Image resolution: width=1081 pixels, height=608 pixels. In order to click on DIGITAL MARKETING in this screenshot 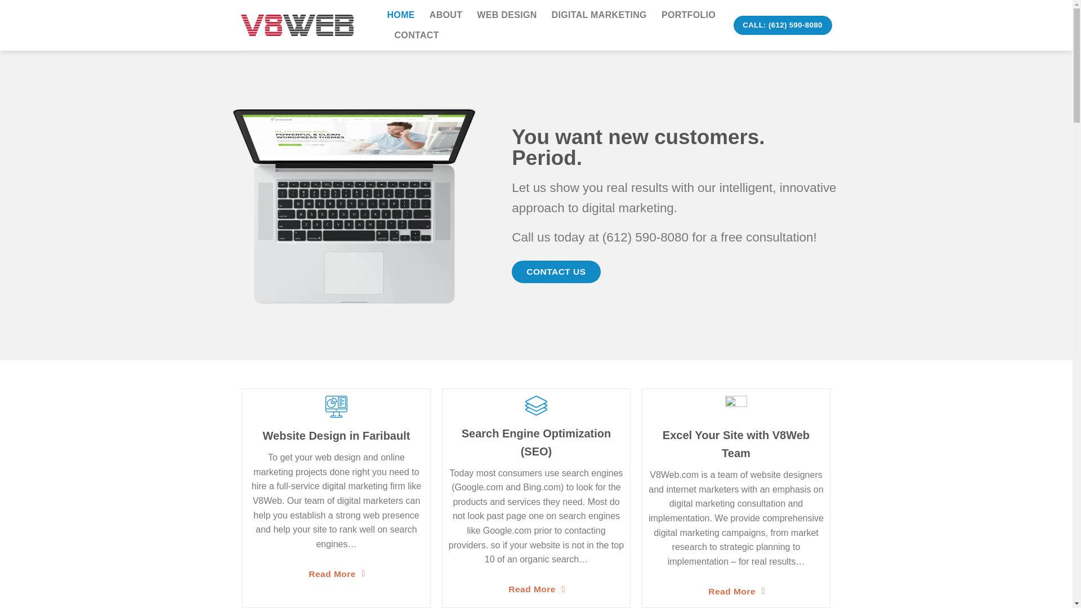, I will do `click(599, 15)`.